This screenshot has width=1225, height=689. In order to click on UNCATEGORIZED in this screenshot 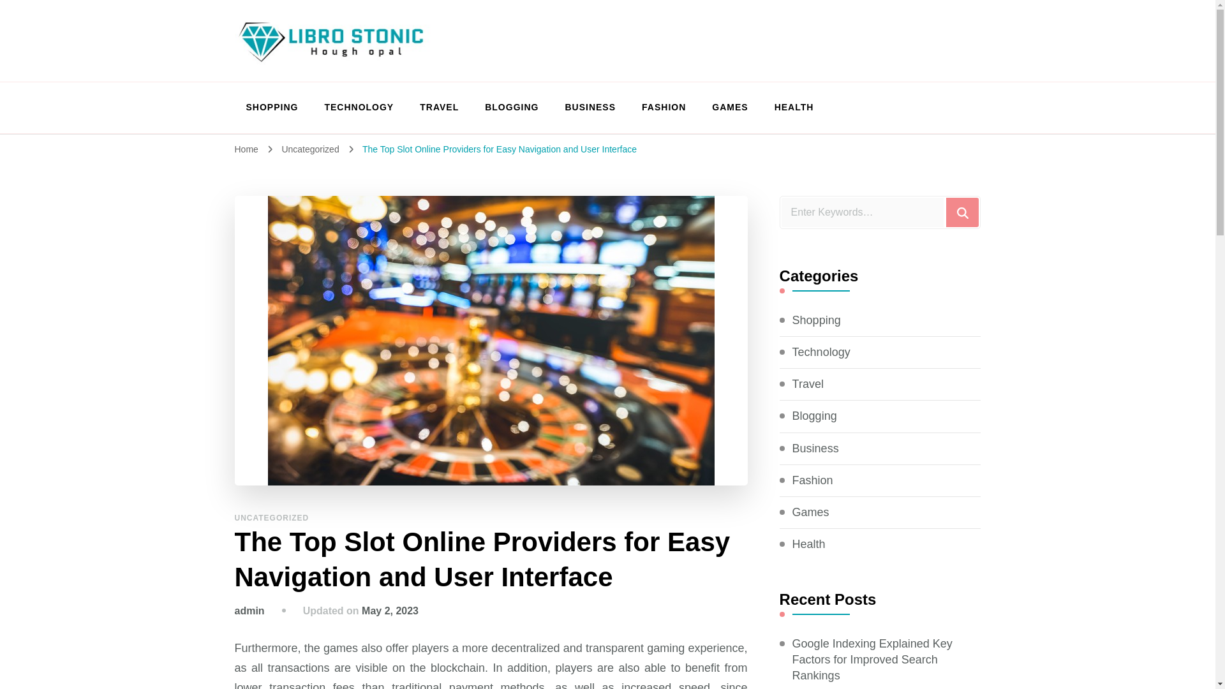, I will do `click(272, 517)`.